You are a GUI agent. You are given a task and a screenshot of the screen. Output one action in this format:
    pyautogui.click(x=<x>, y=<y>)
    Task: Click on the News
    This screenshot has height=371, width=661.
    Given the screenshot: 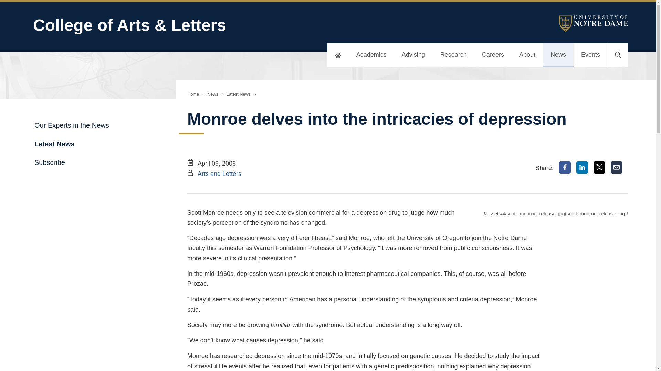 What is the action you would take?
    pyautogui.click(x=212, y=94)
    